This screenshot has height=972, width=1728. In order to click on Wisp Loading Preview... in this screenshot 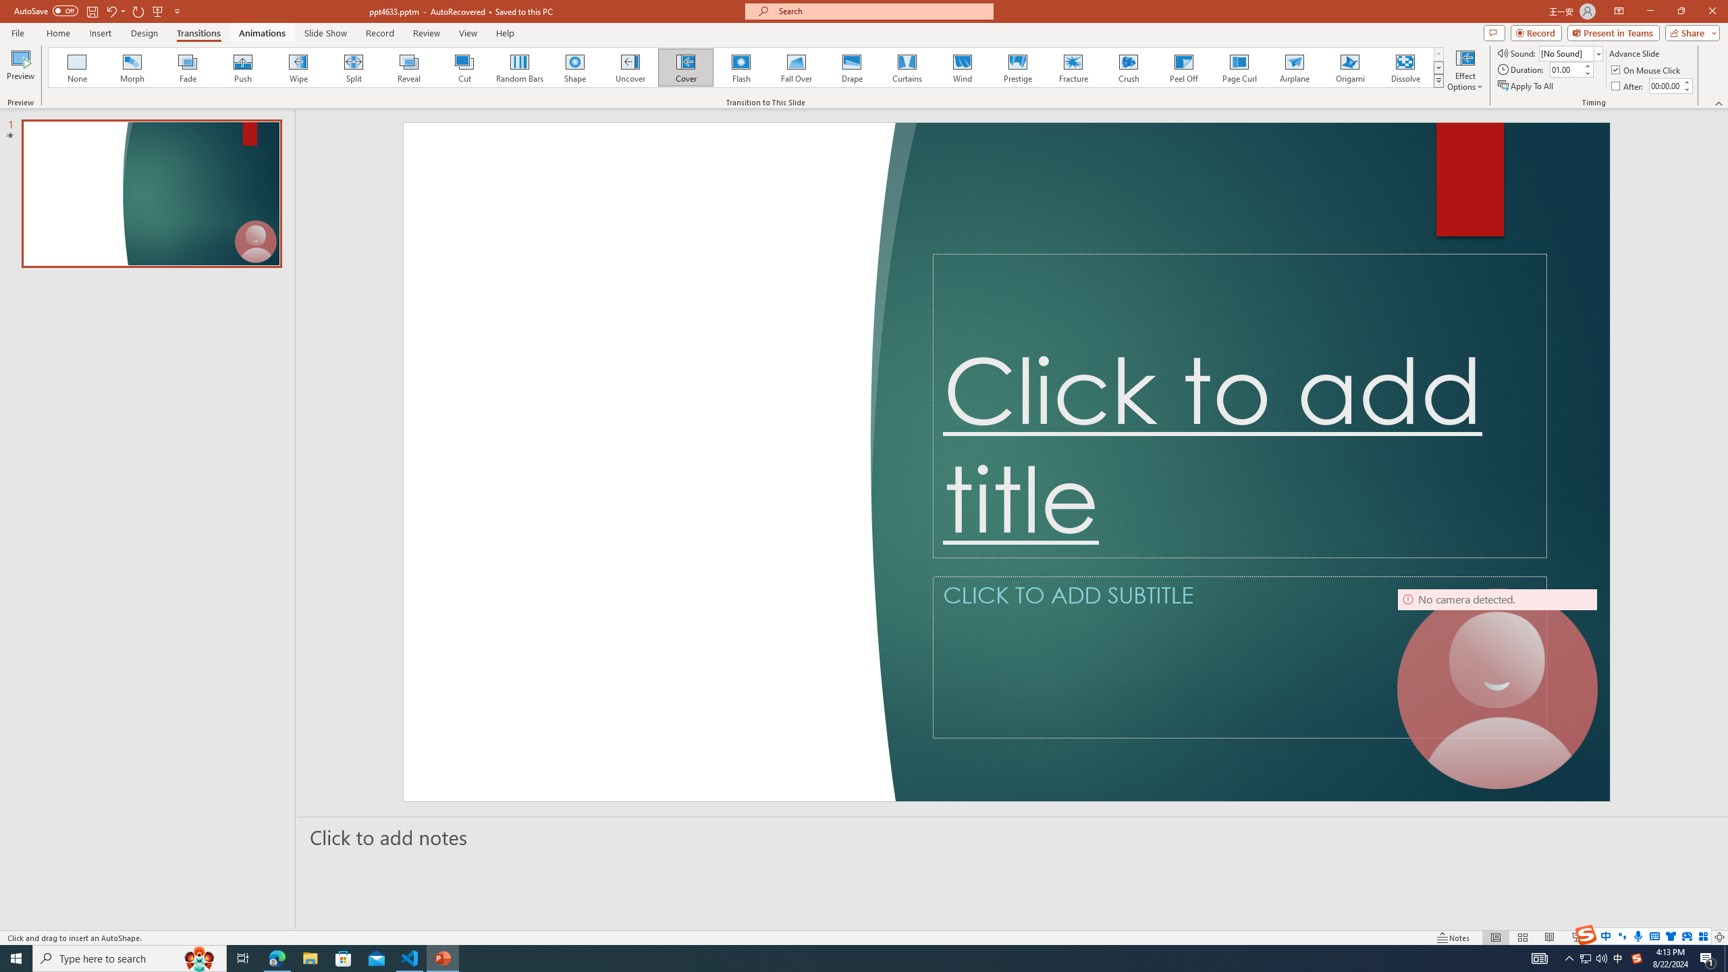, I will do `click(667, 67)`.